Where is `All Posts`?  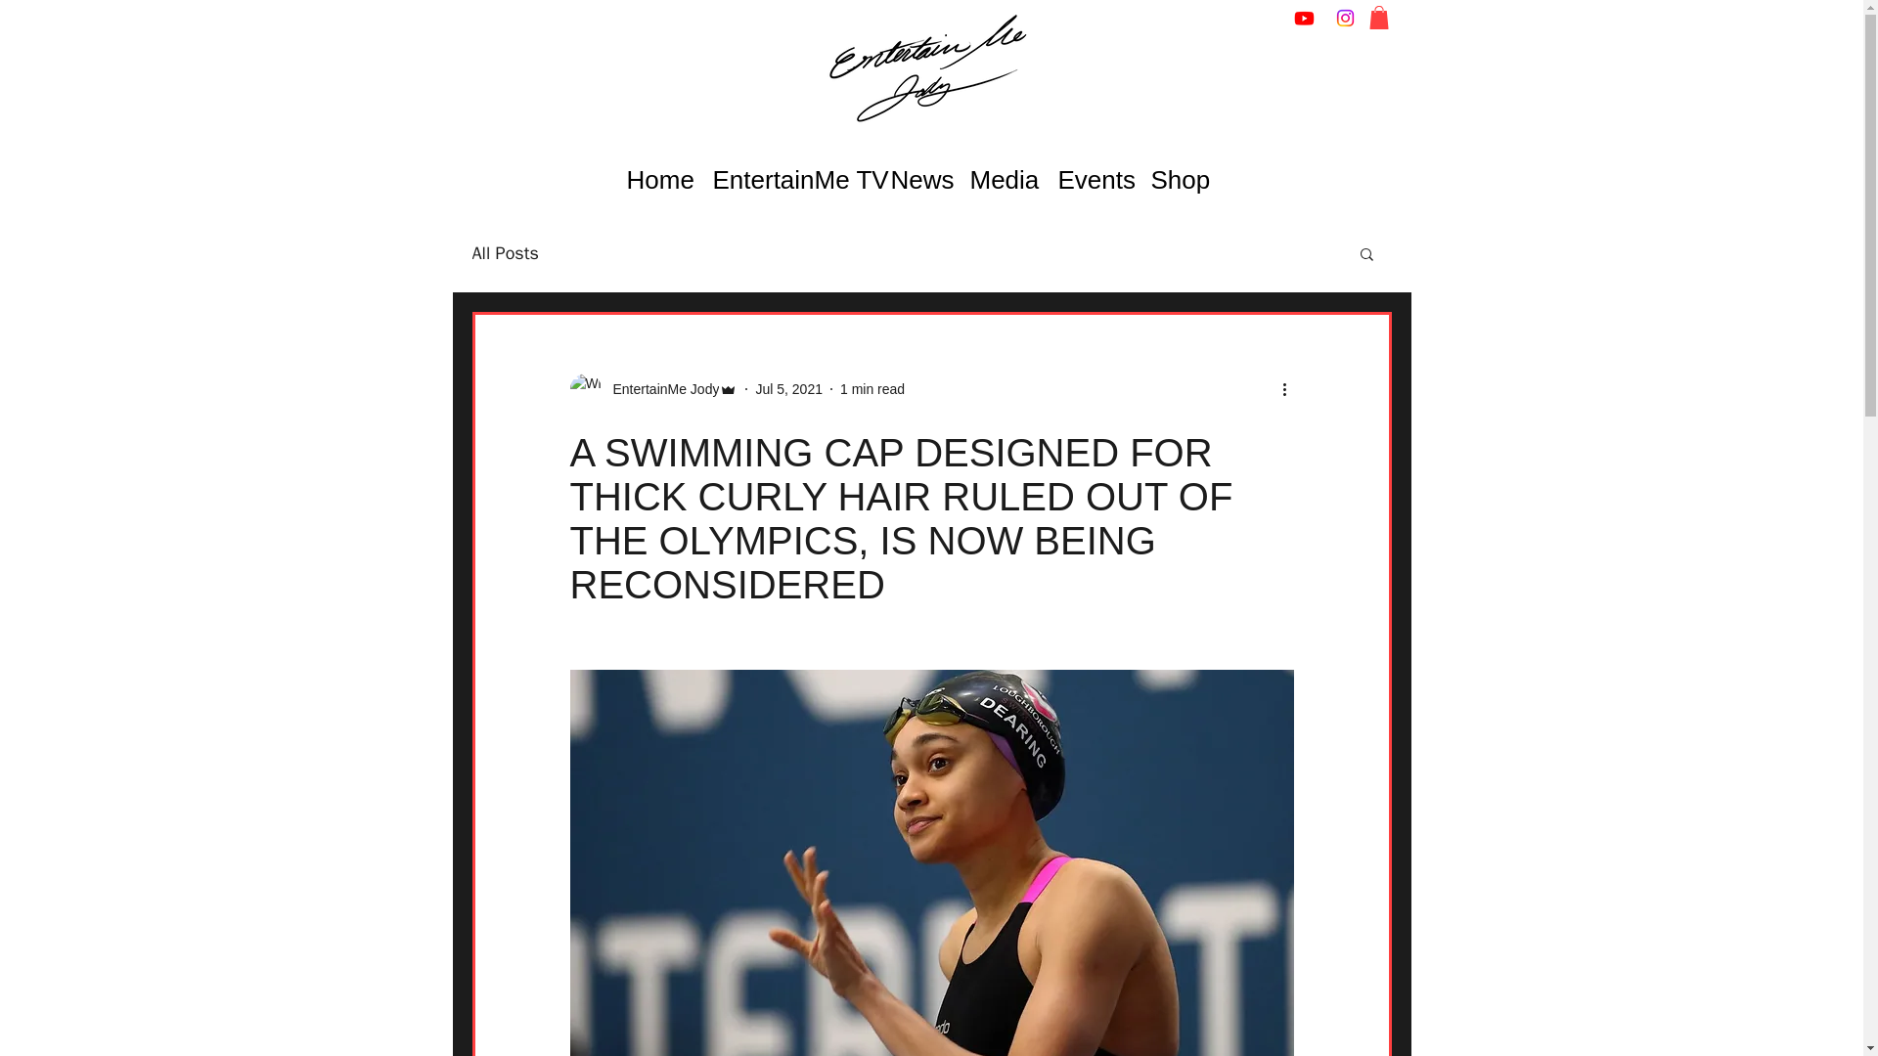
All Posts is located at coordinates (504, 253).